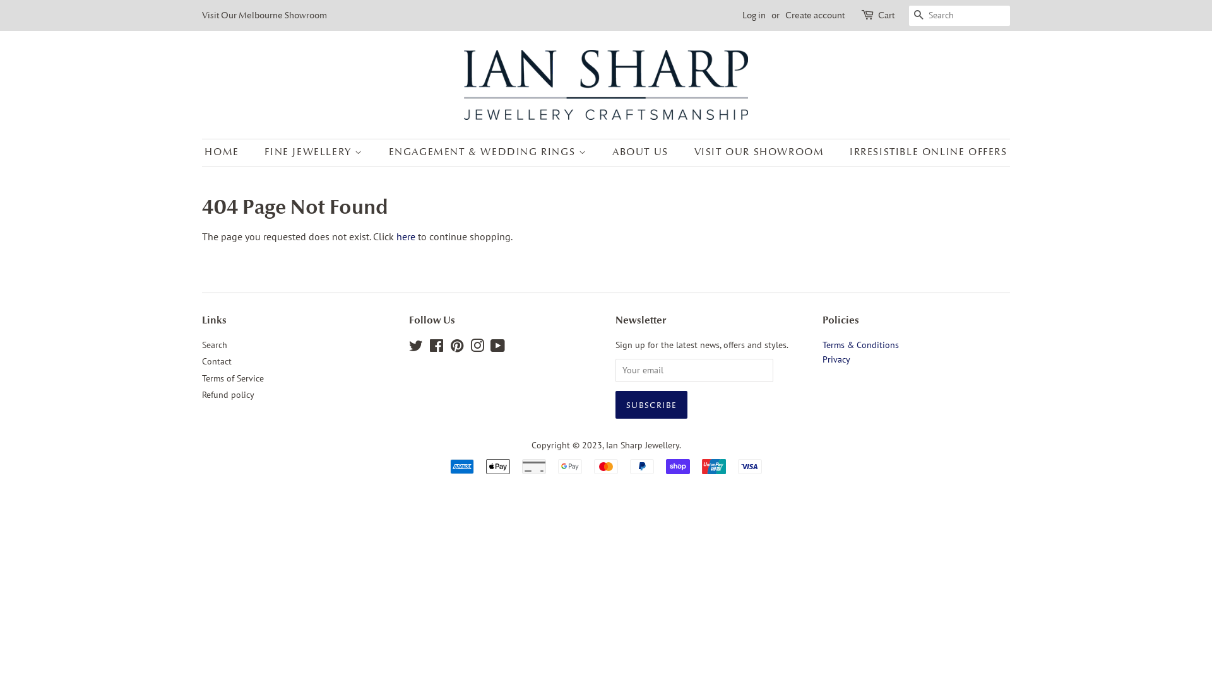 This screenshot has width=1212, height=681. Describe the element at coordinates (437, 348) in the screenshot. I see `Facebook` at that location.